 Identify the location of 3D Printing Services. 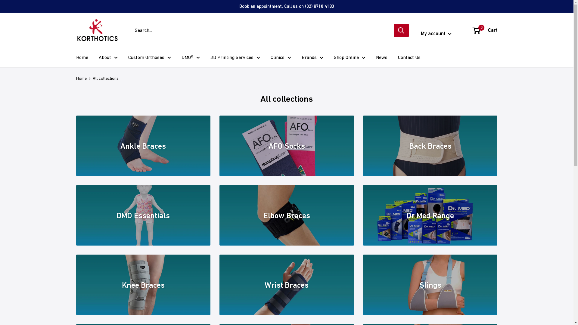
(235, 57).